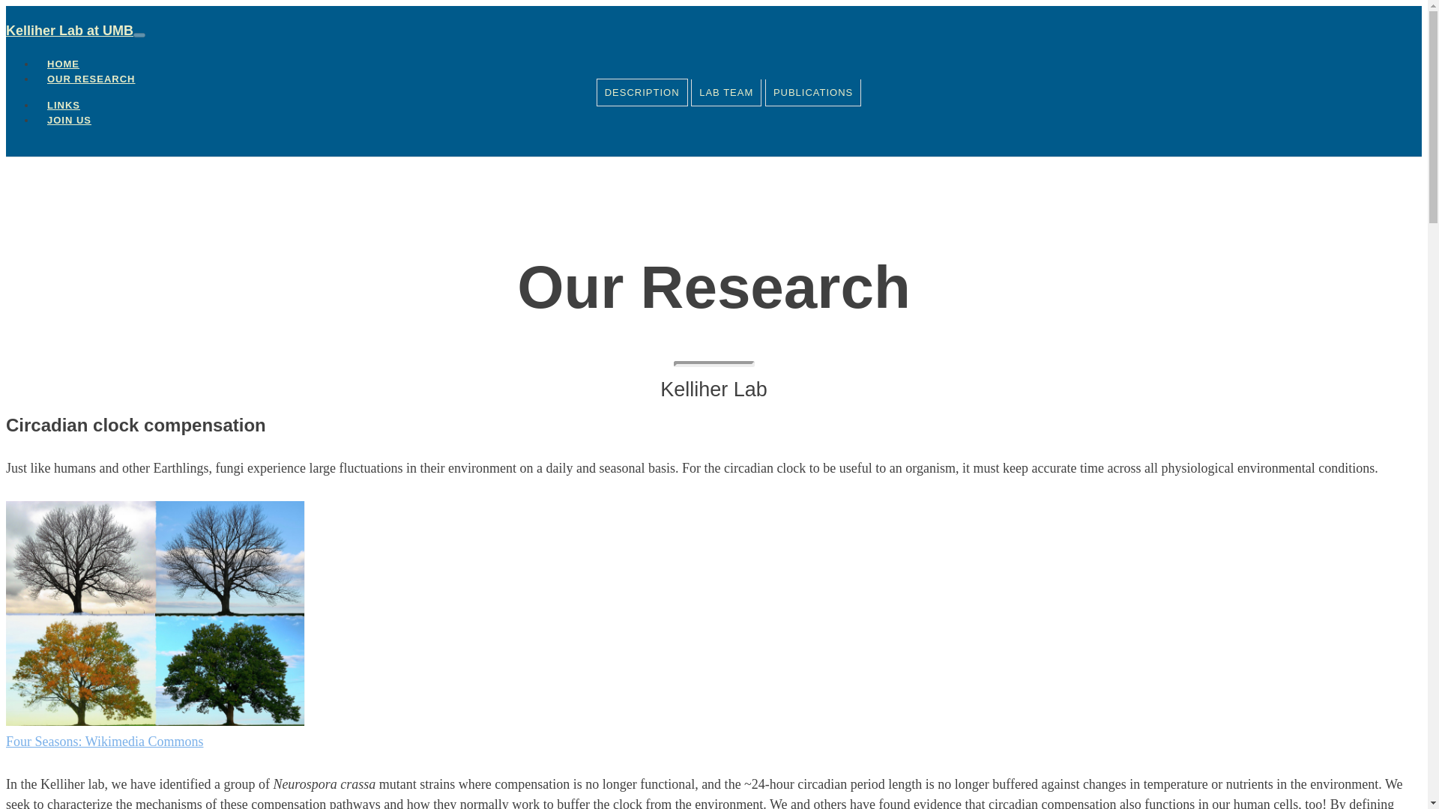 This screenshot has height=809, width=1439. I want to click on Kelliher Lab at UMB, so click(69, 30).